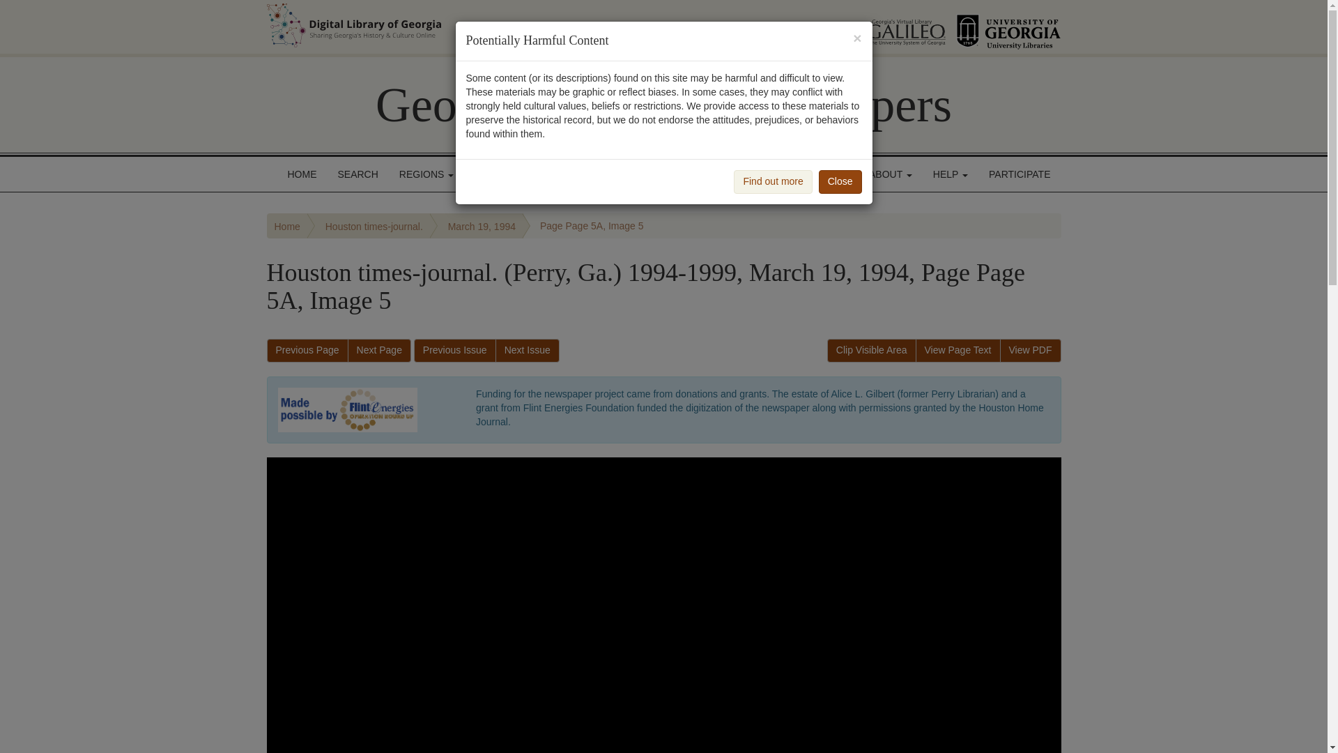 This screenshot has height=753, width=1338. What do you see at coordinates (663, 105) in the screenshot?
I see `GHNP Homepage` at bounding box center [663, 105].